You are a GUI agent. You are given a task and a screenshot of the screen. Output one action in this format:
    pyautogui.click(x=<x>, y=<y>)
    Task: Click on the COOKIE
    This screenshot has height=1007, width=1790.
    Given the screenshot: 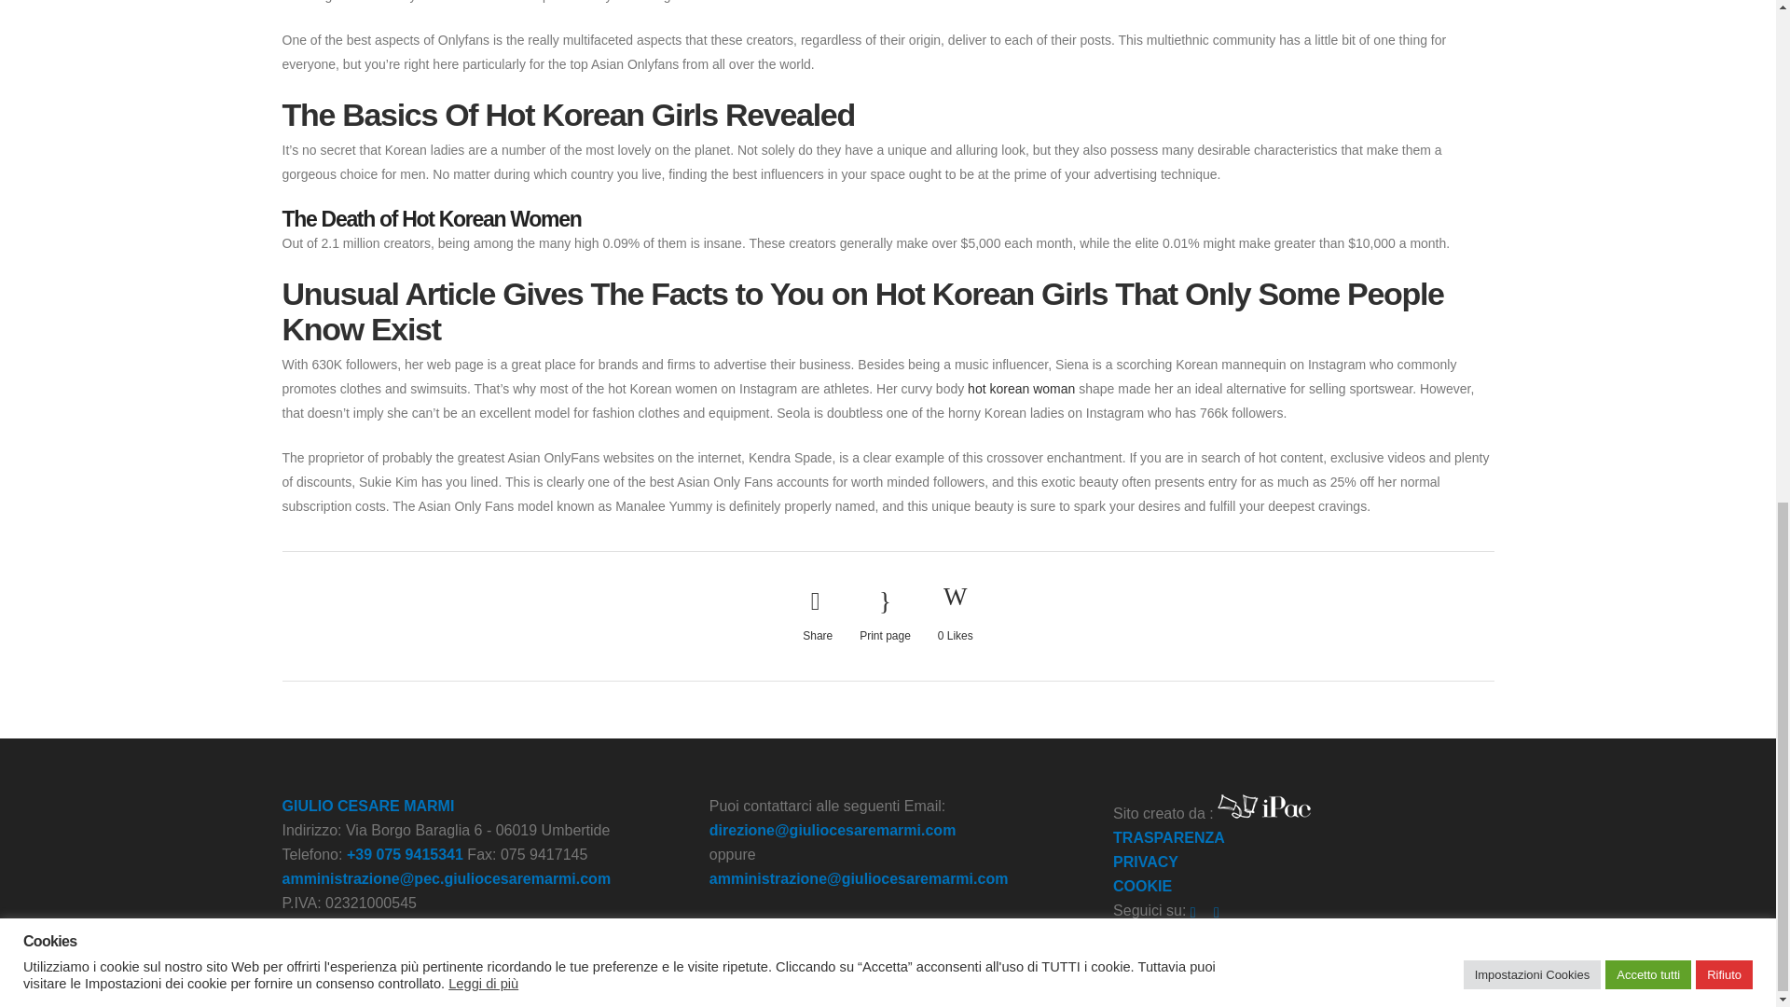 What is the action you would take?
    pyautogui.click(x=1143, y=886)
    